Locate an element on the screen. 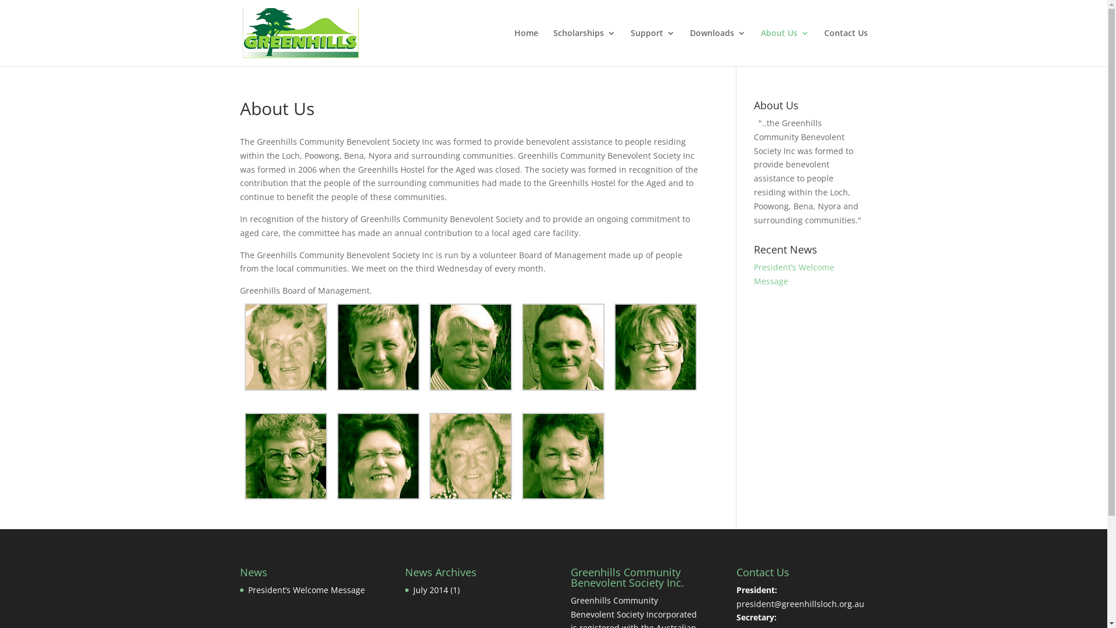 The image size is (1116, 628). Support is located at coordinates (652, 48).